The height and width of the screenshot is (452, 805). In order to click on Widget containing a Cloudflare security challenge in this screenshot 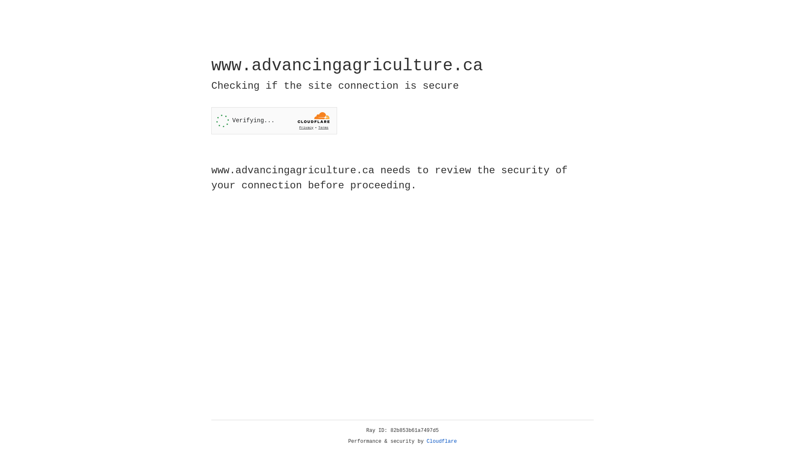, I will do `click(274, 121)`.